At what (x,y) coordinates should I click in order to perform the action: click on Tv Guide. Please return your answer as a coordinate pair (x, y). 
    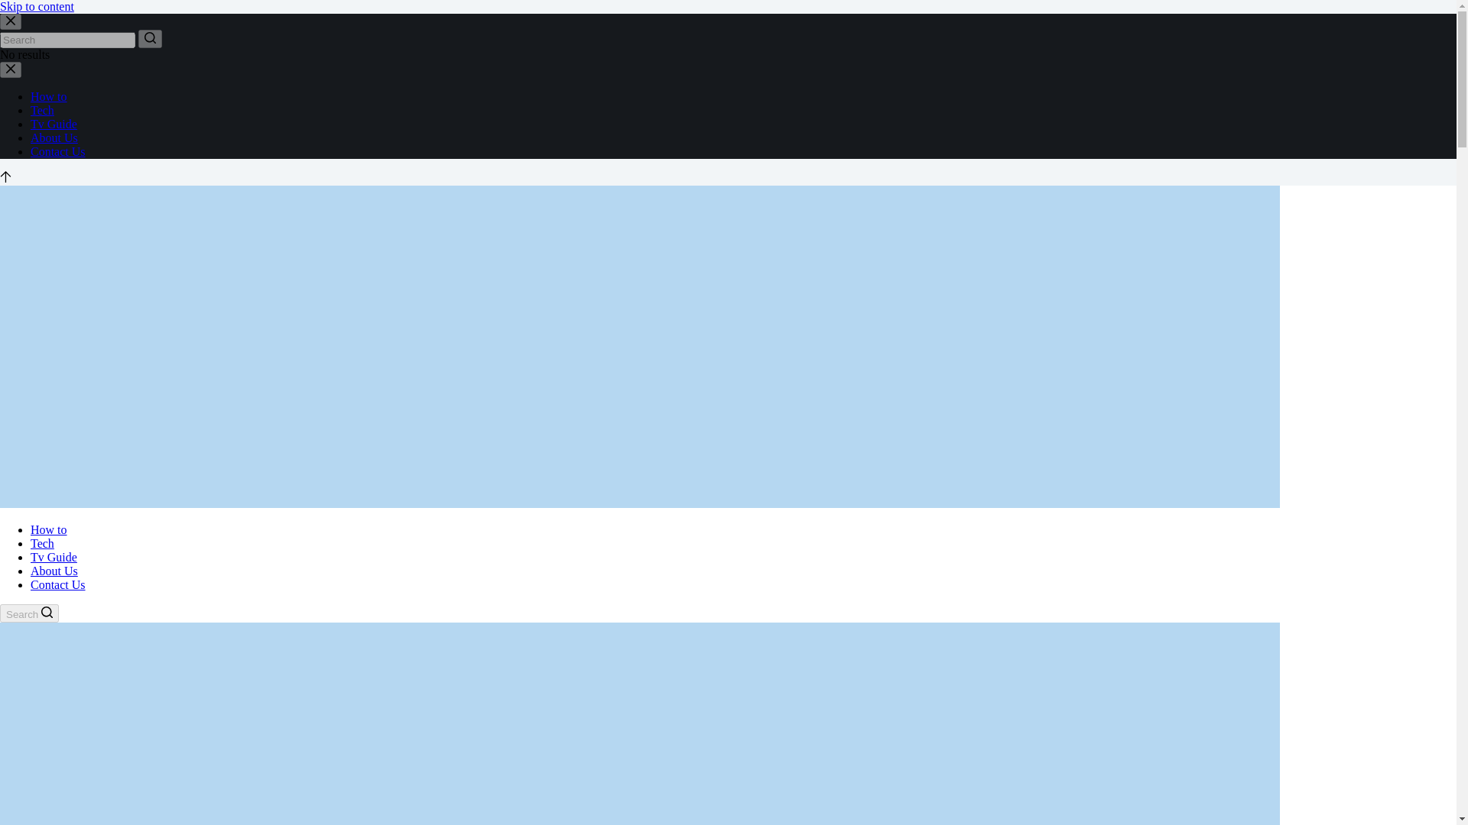
    Looking at the image, I should click on (54, 124).